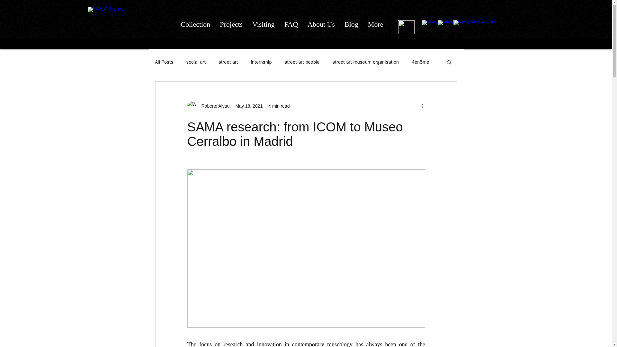 This screenshot has height=347, width=617. Describe the element at coordinates (213, 106) in the screenshot. I see `Roberto Alvau` at that location.